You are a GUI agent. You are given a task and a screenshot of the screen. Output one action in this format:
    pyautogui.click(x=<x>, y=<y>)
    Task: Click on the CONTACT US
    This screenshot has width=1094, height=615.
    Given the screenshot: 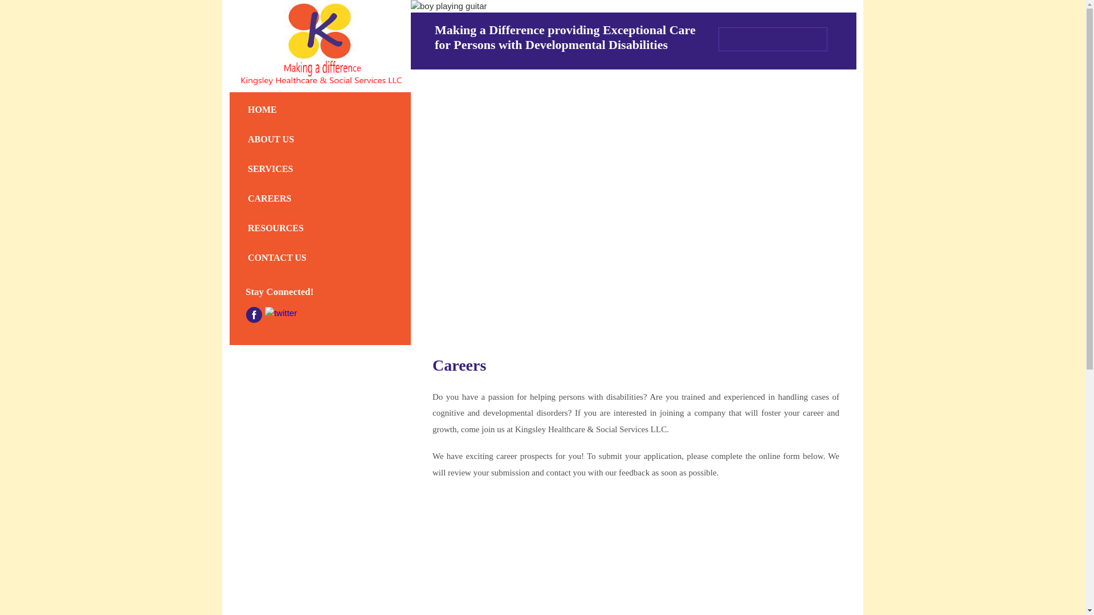 What is the action you would take?
    pyautogui.click(x=320, y=579)
    